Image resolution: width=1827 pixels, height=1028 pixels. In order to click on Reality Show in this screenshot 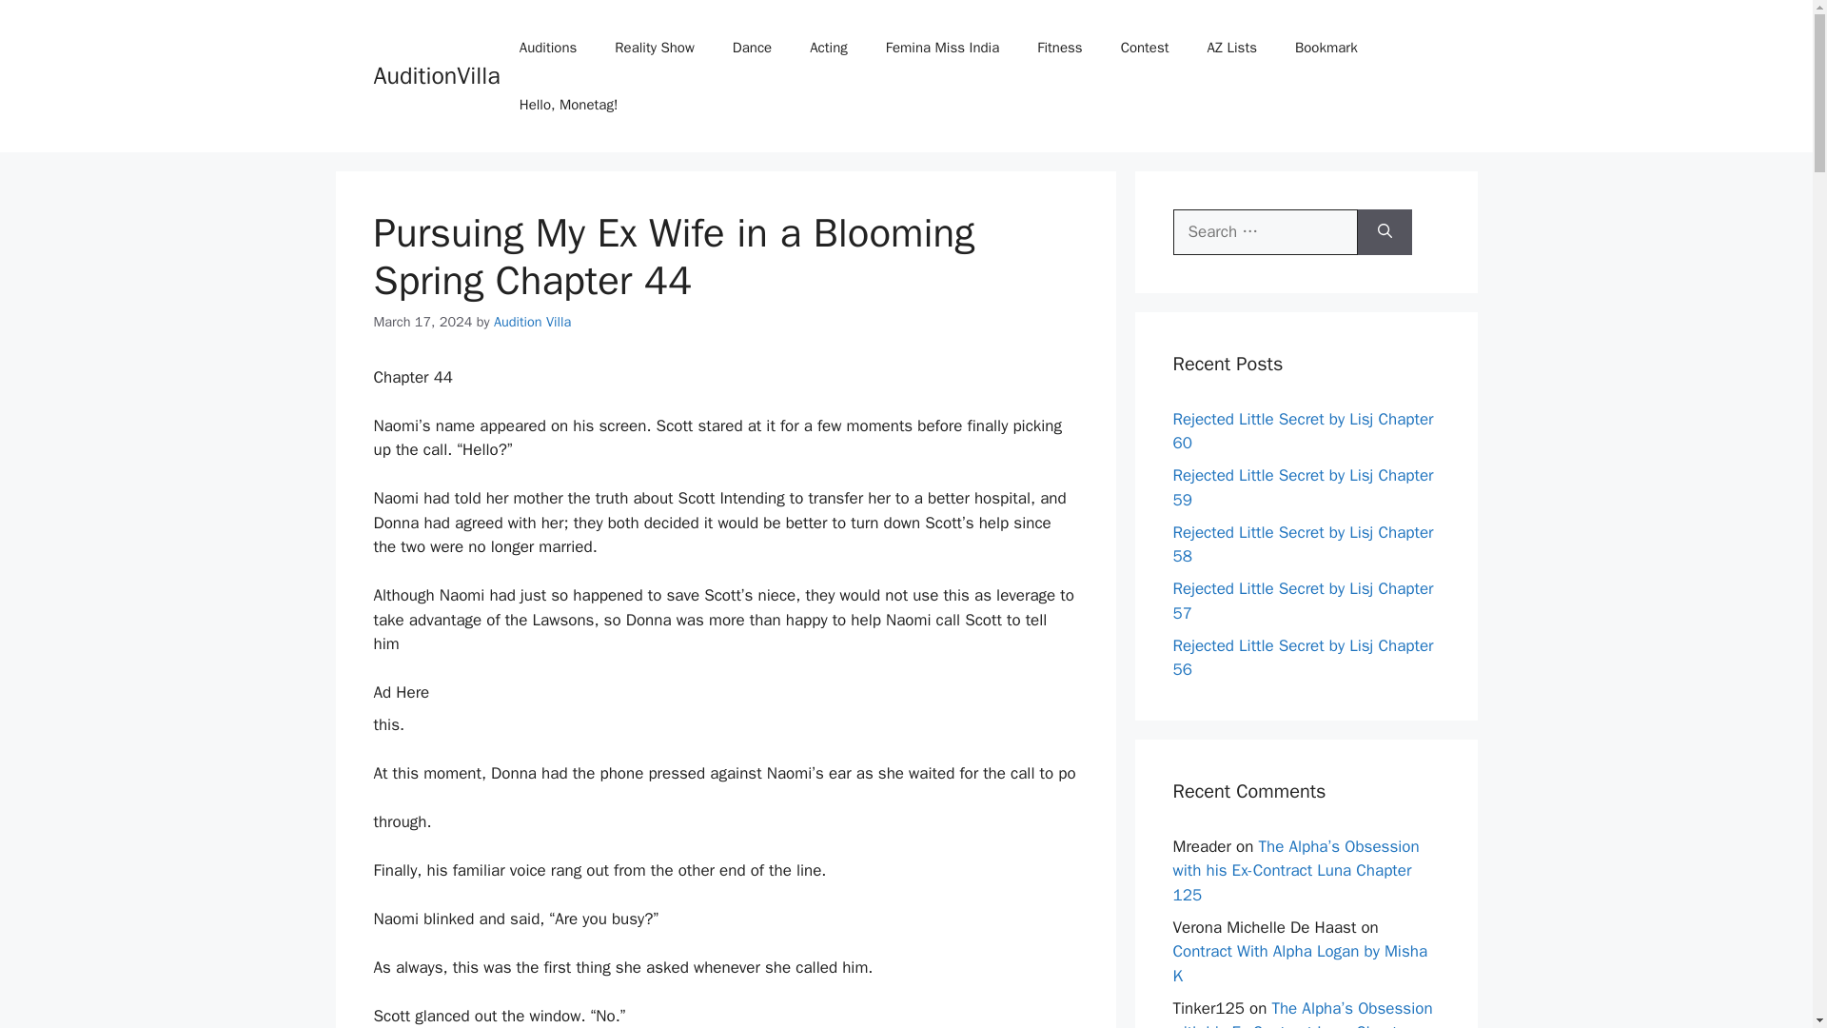, I will do `click(655, 48)`.